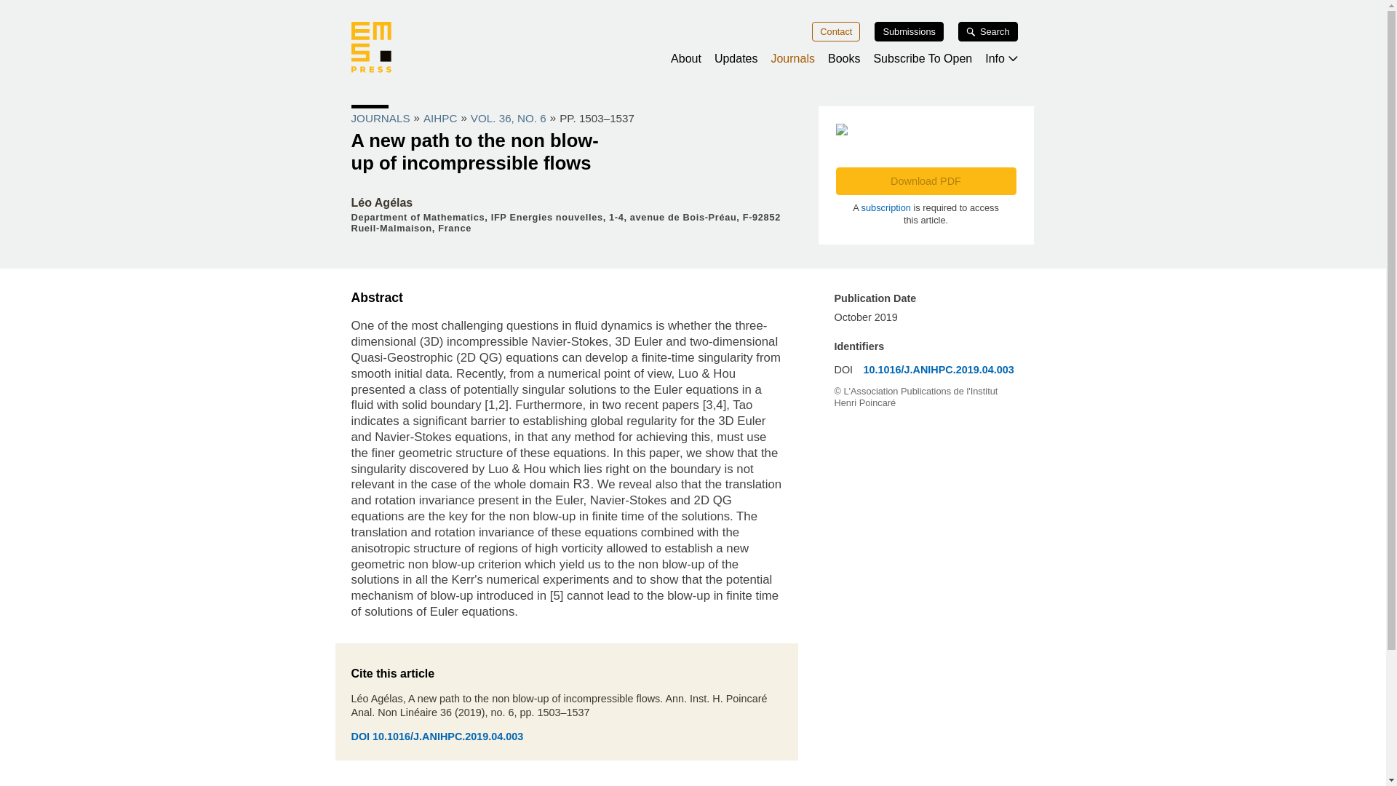 Image resolution: width=1397 pixels, height=786 pixels. What do you see at coordinates (886, 207) in the screenshot?
I see `subscription` at bounding box center [886, 207].